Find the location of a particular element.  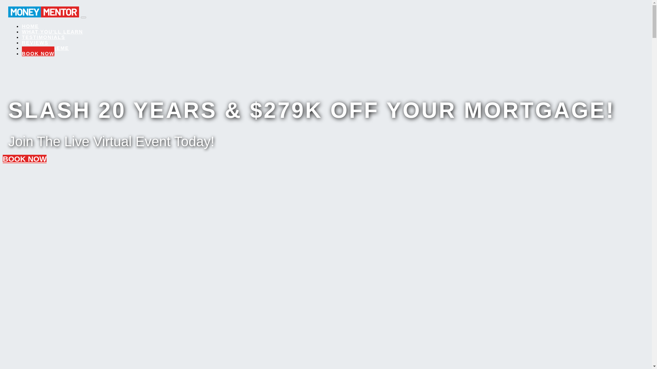

HOME is located at coordinates (30, 24).